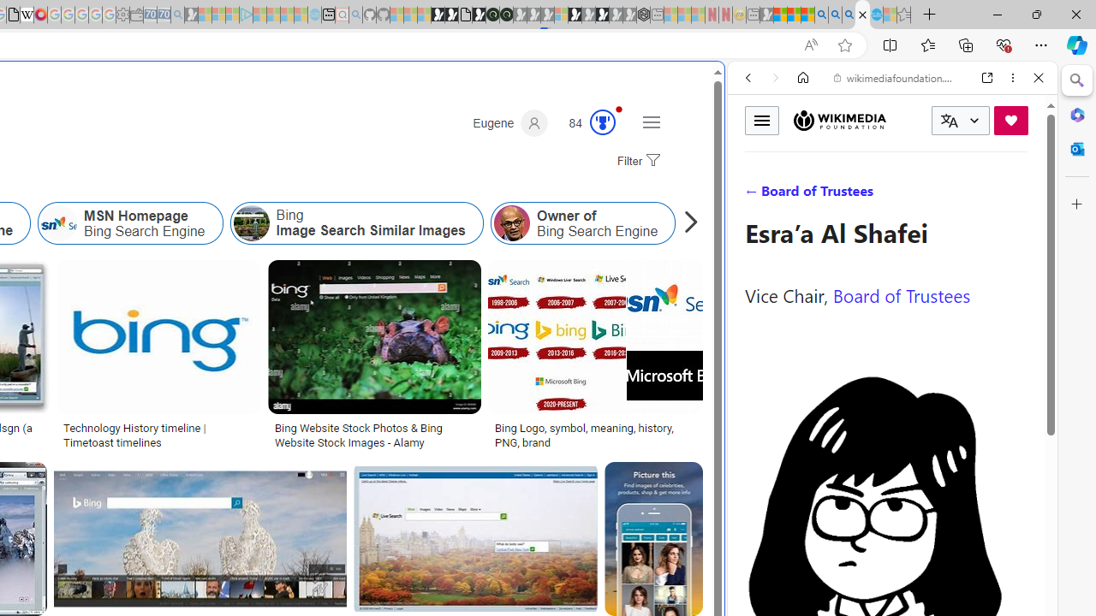  What do you see at coordinates (762, 222) in the screenshot?
I see `Class: item col` at bounding box center [762, 222].